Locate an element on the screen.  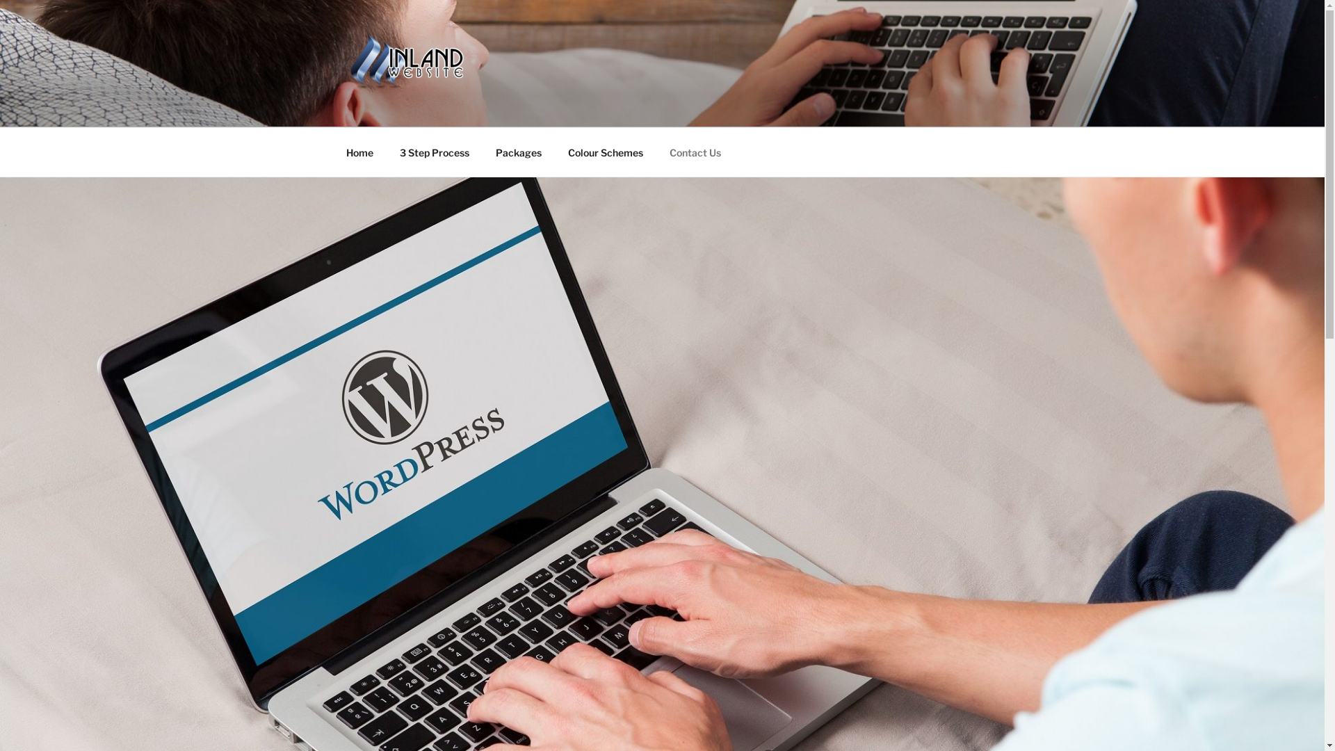
Colour Schemes is located at coordinates (606, 152).